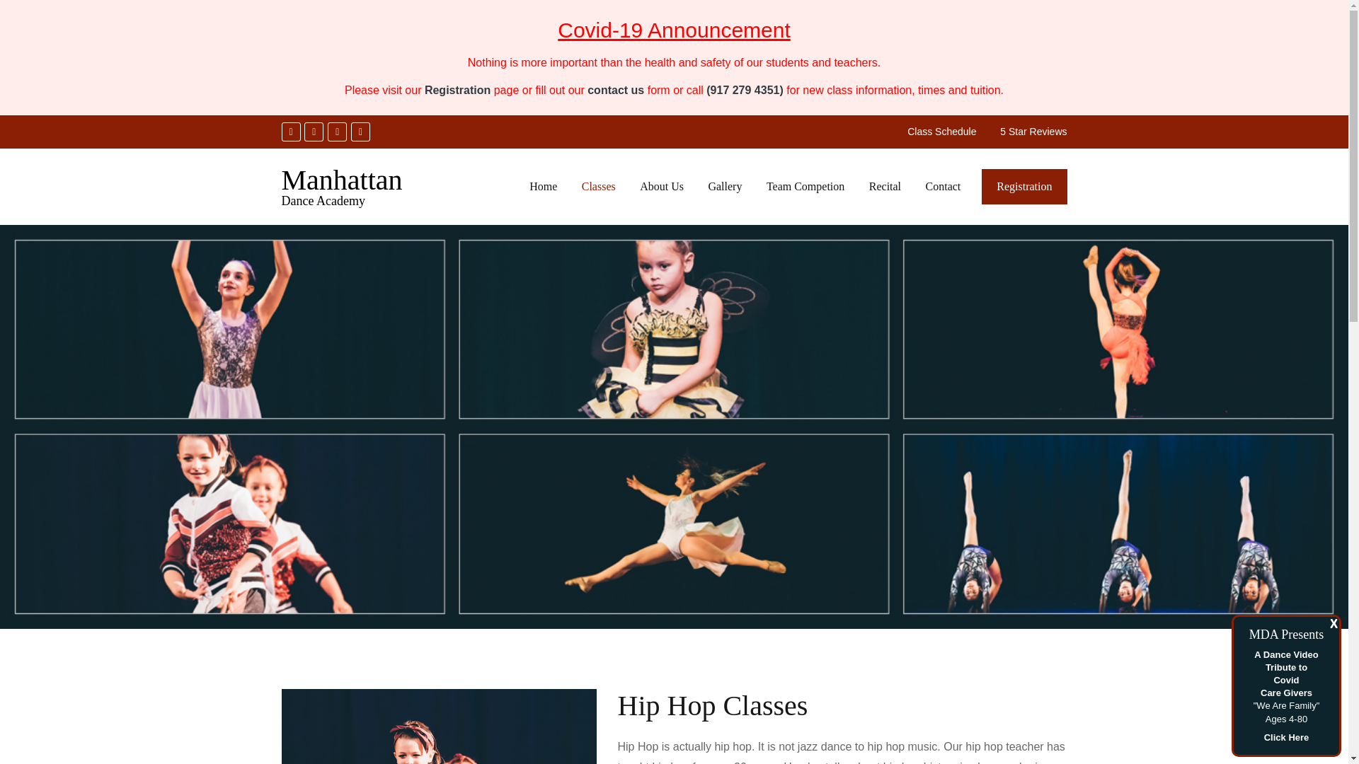 This screenshot has height=764, width=1359. I want to click on contact us, so click(616, 90).